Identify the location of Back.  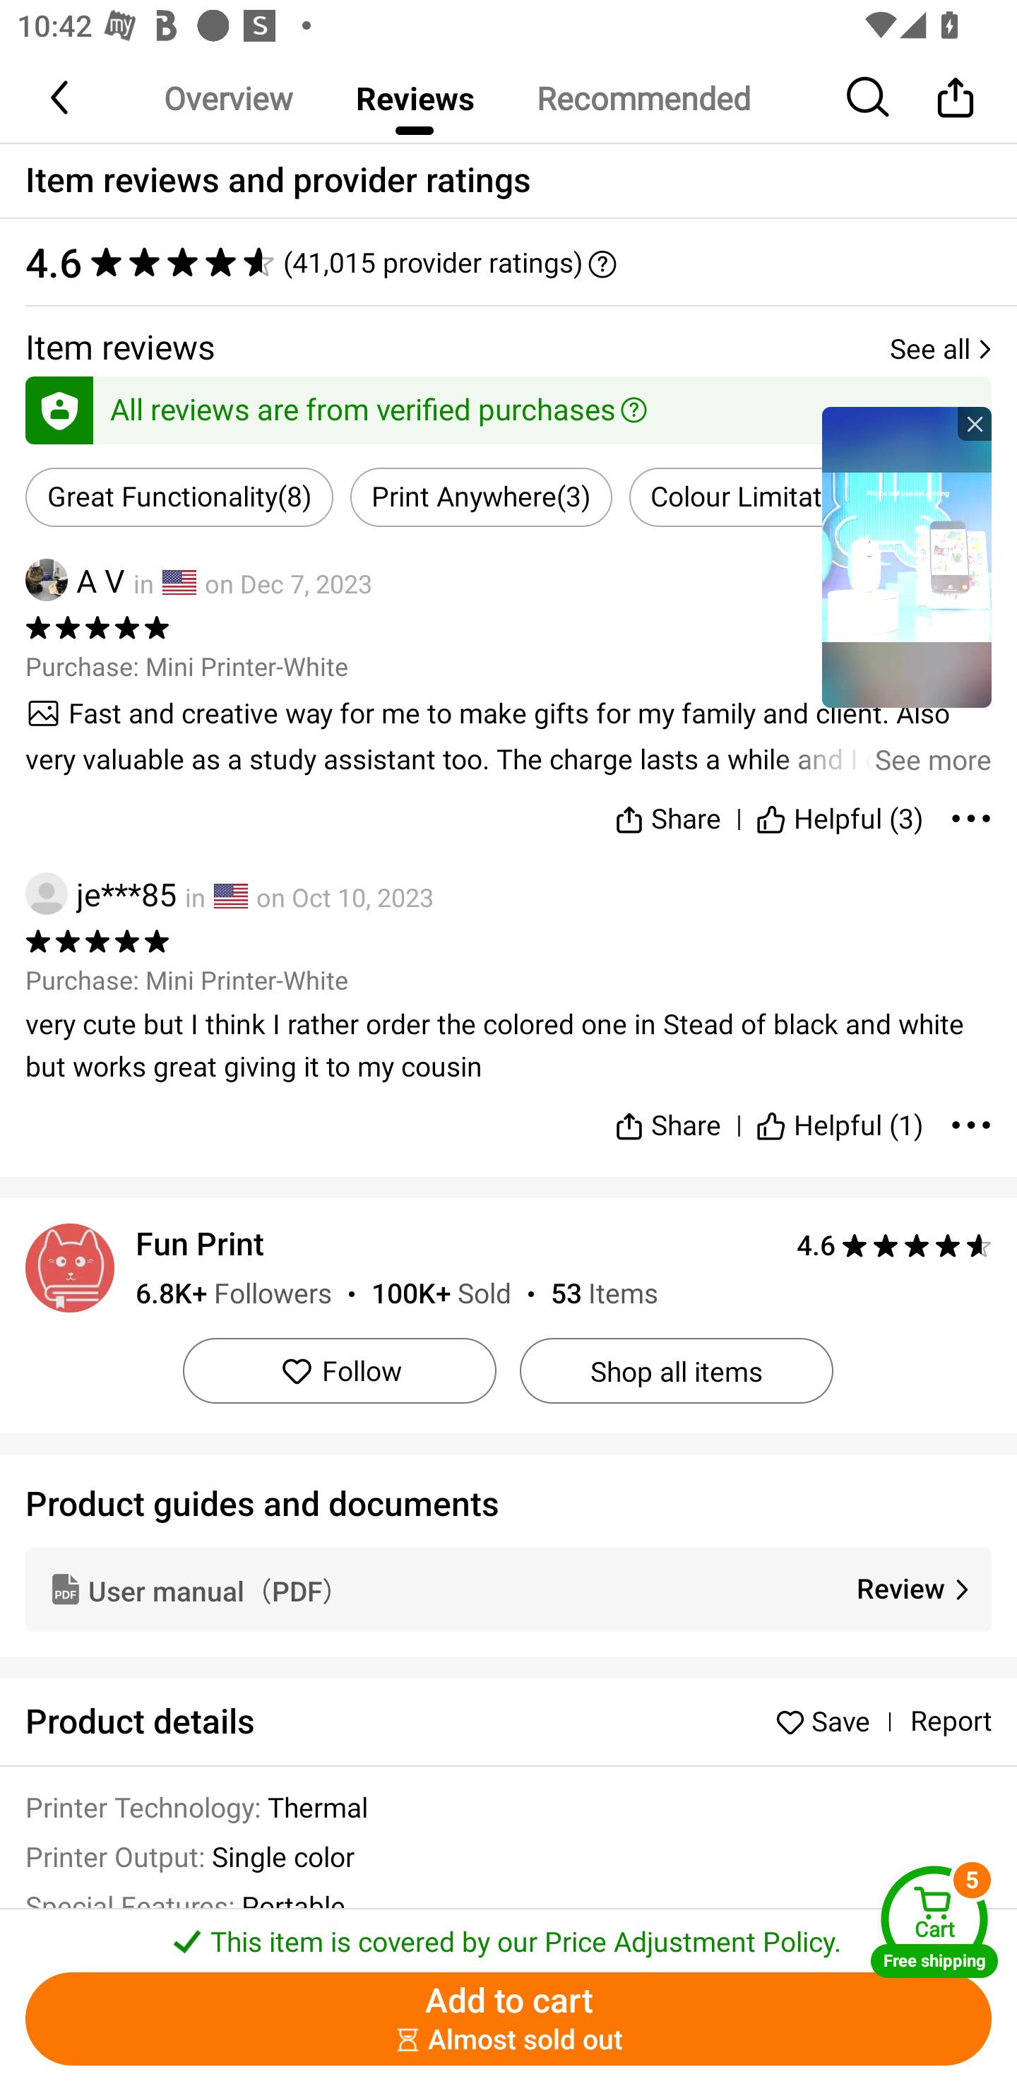
(61, 97).